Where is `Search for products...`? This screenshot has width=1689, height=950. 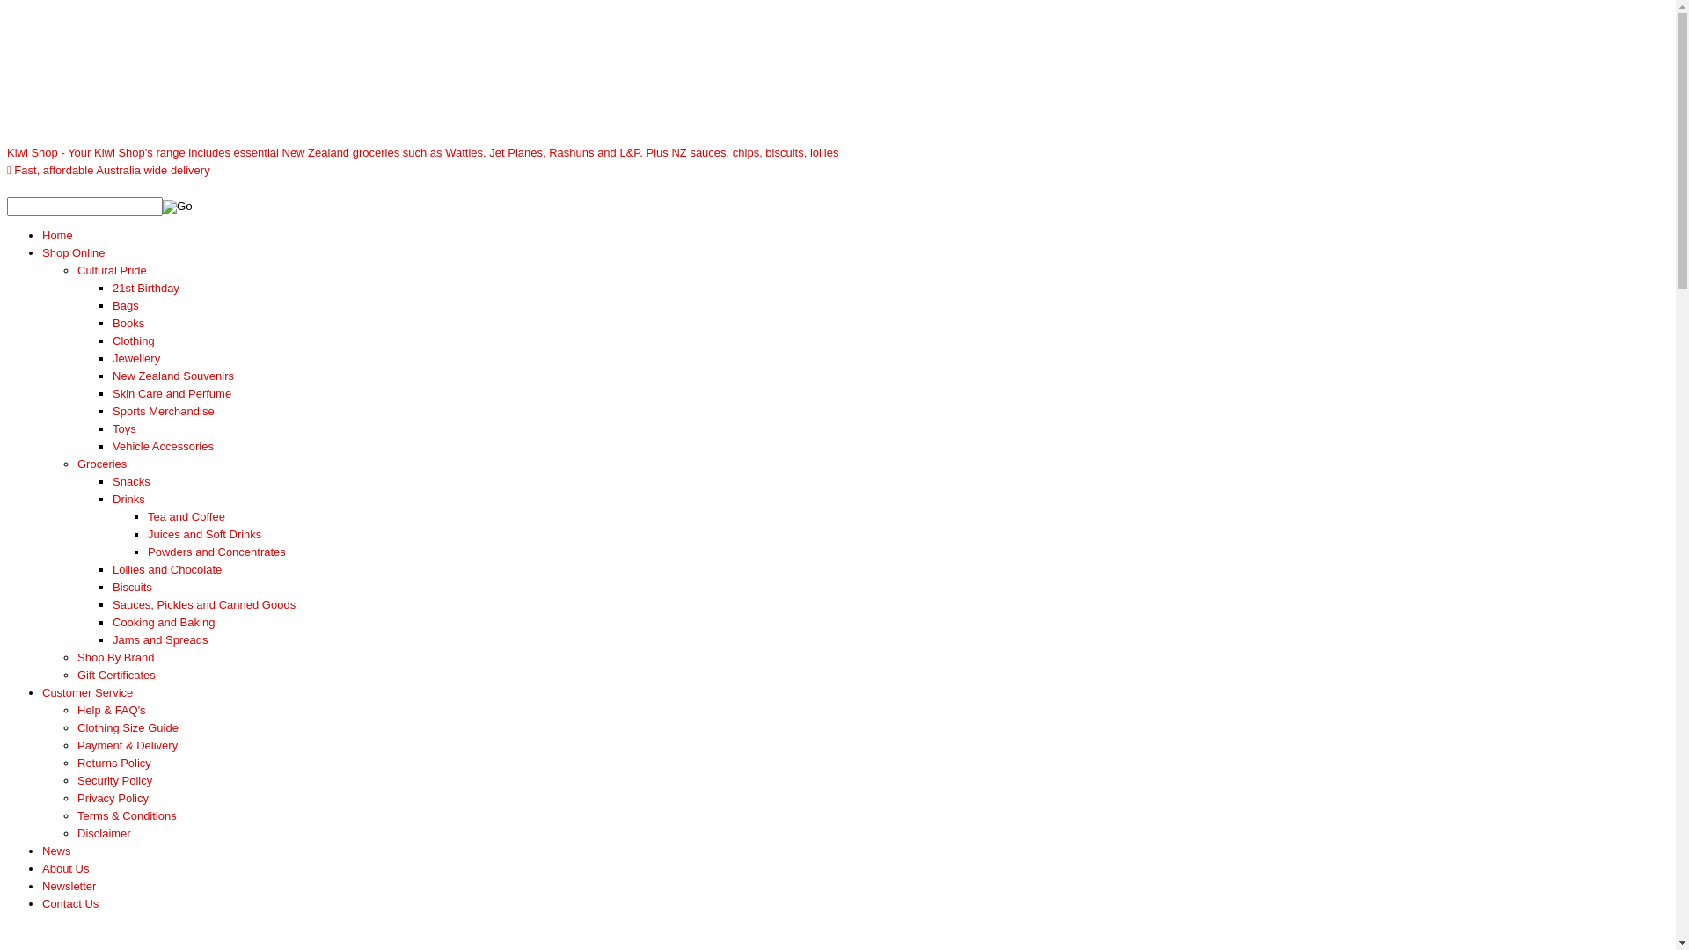
Search for products... is located at coordinates (84, 206).